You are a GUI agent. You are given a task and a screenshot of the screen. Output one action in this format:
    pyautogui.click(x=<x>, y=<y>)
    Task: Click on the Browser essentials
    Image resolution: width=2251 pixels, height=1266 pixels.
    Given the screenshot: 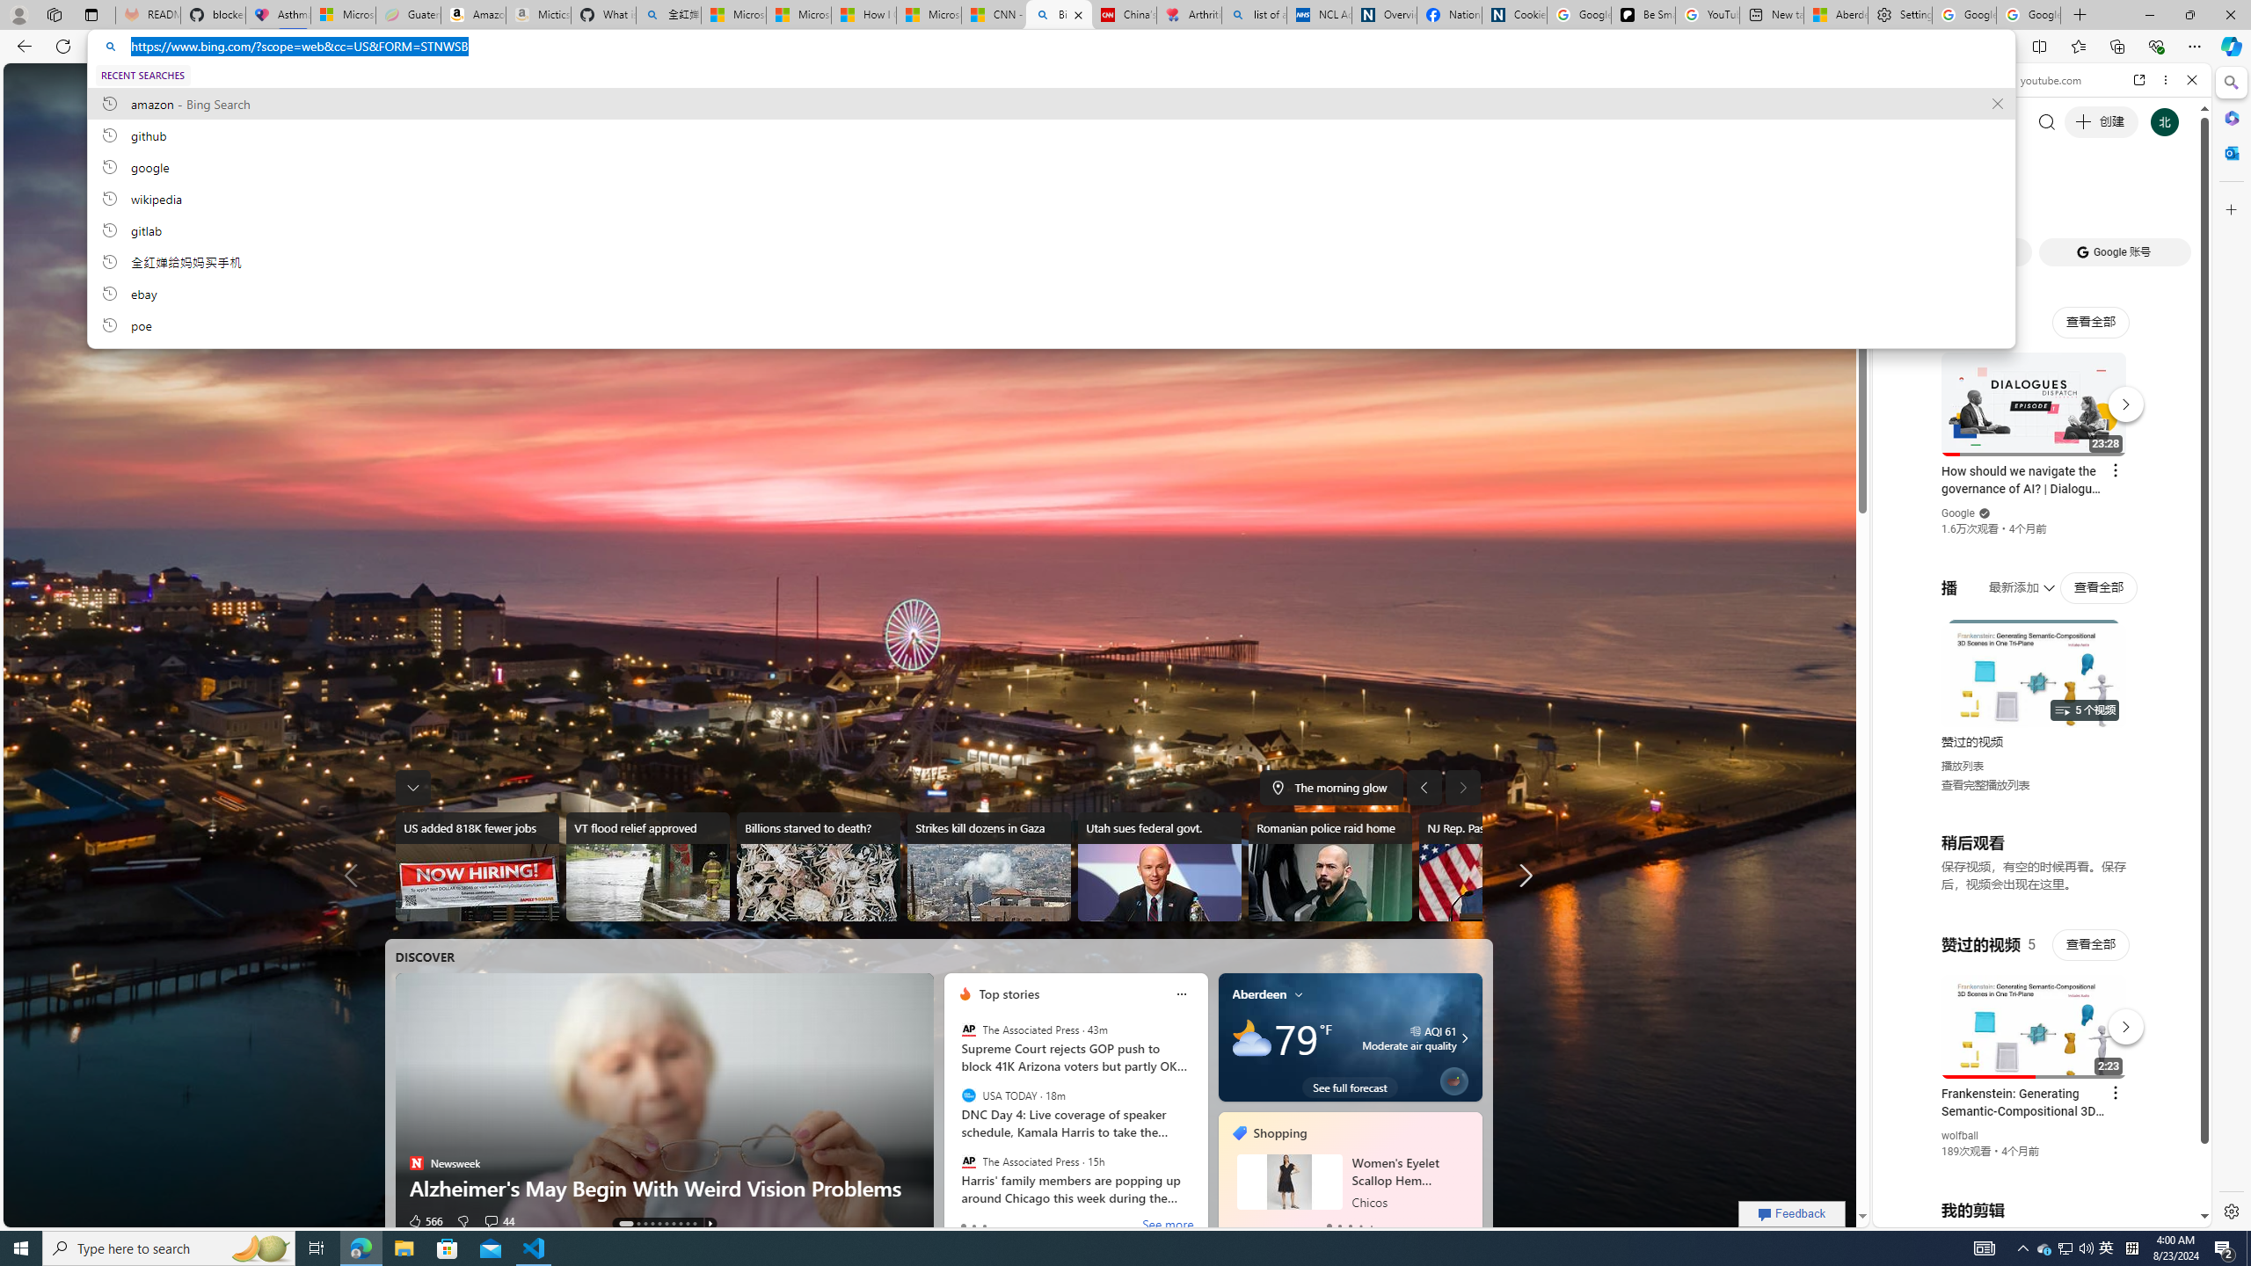 What is the action you would take?
    pyautogui.click(x=2156, y=46)
    